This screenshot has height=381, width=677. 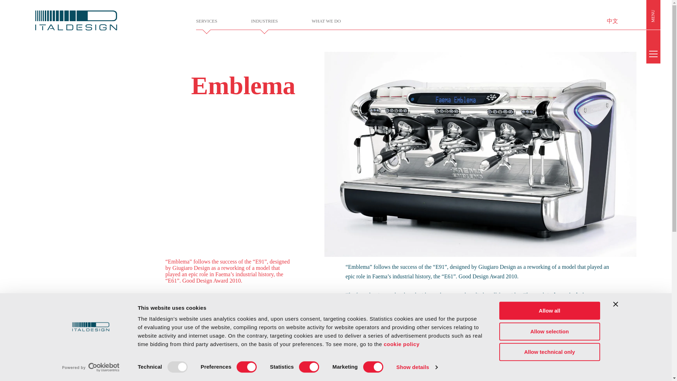 I want to click on Italdesign, so click(x=104, y=21).